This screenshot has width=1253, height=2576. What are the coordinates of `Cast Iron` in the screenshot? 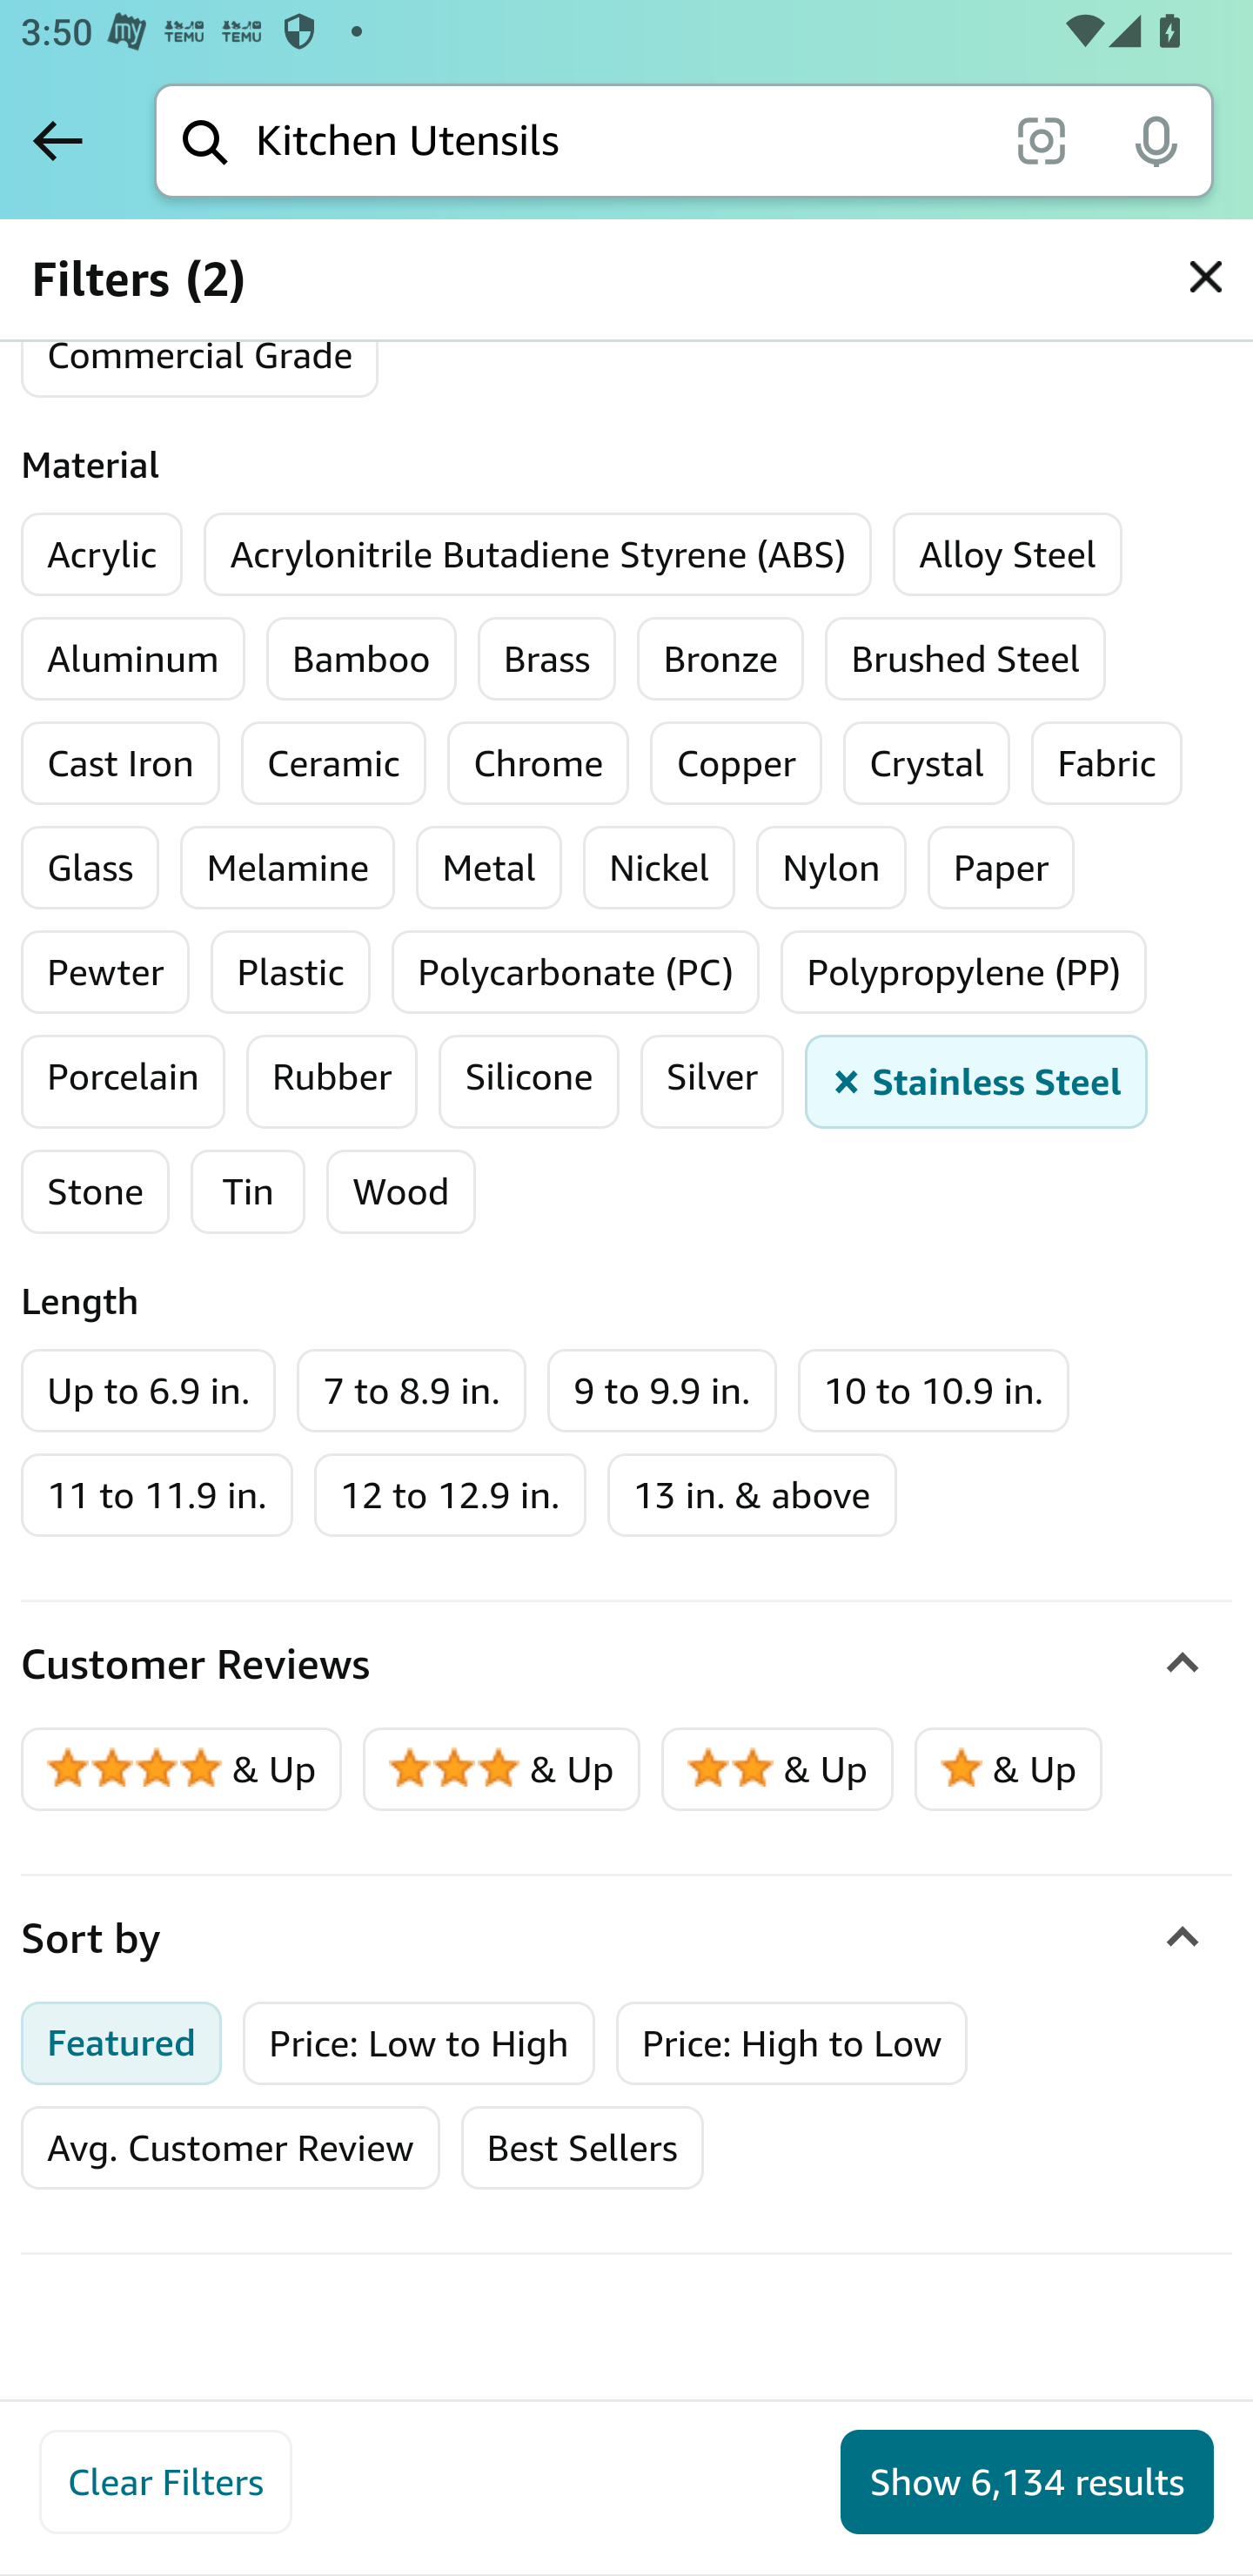 It's located at (121, 763).